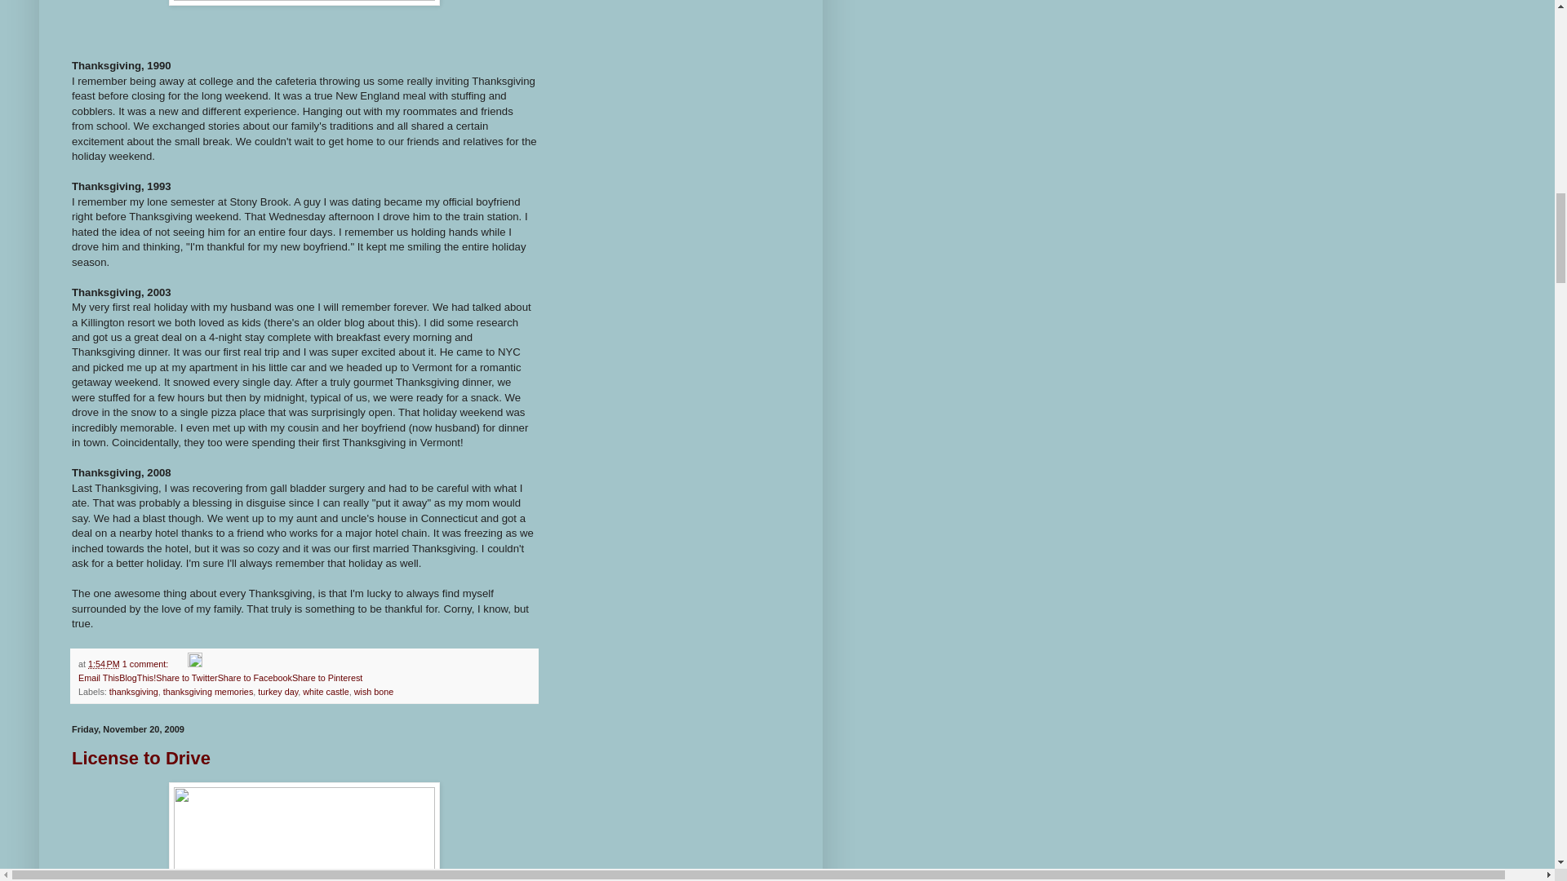 The image size is (1567, 881). What do you see at coordinates (140, 757) in the screenshot?
I see `License to Drive` at bounding box center [140, 757].